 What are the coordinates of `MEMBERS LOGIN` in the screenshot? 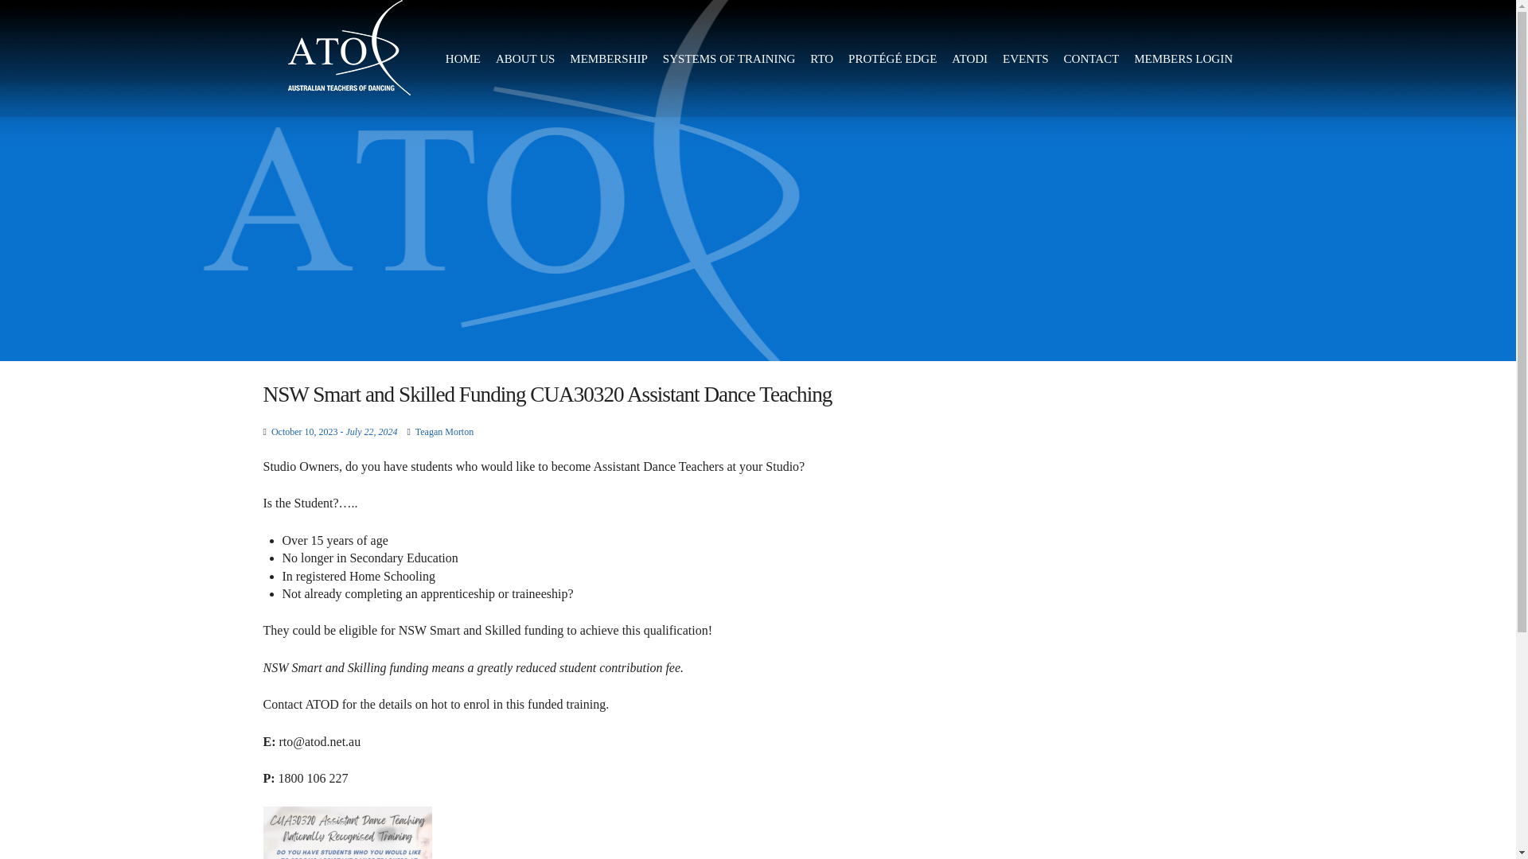 It's located at (1184, 58).